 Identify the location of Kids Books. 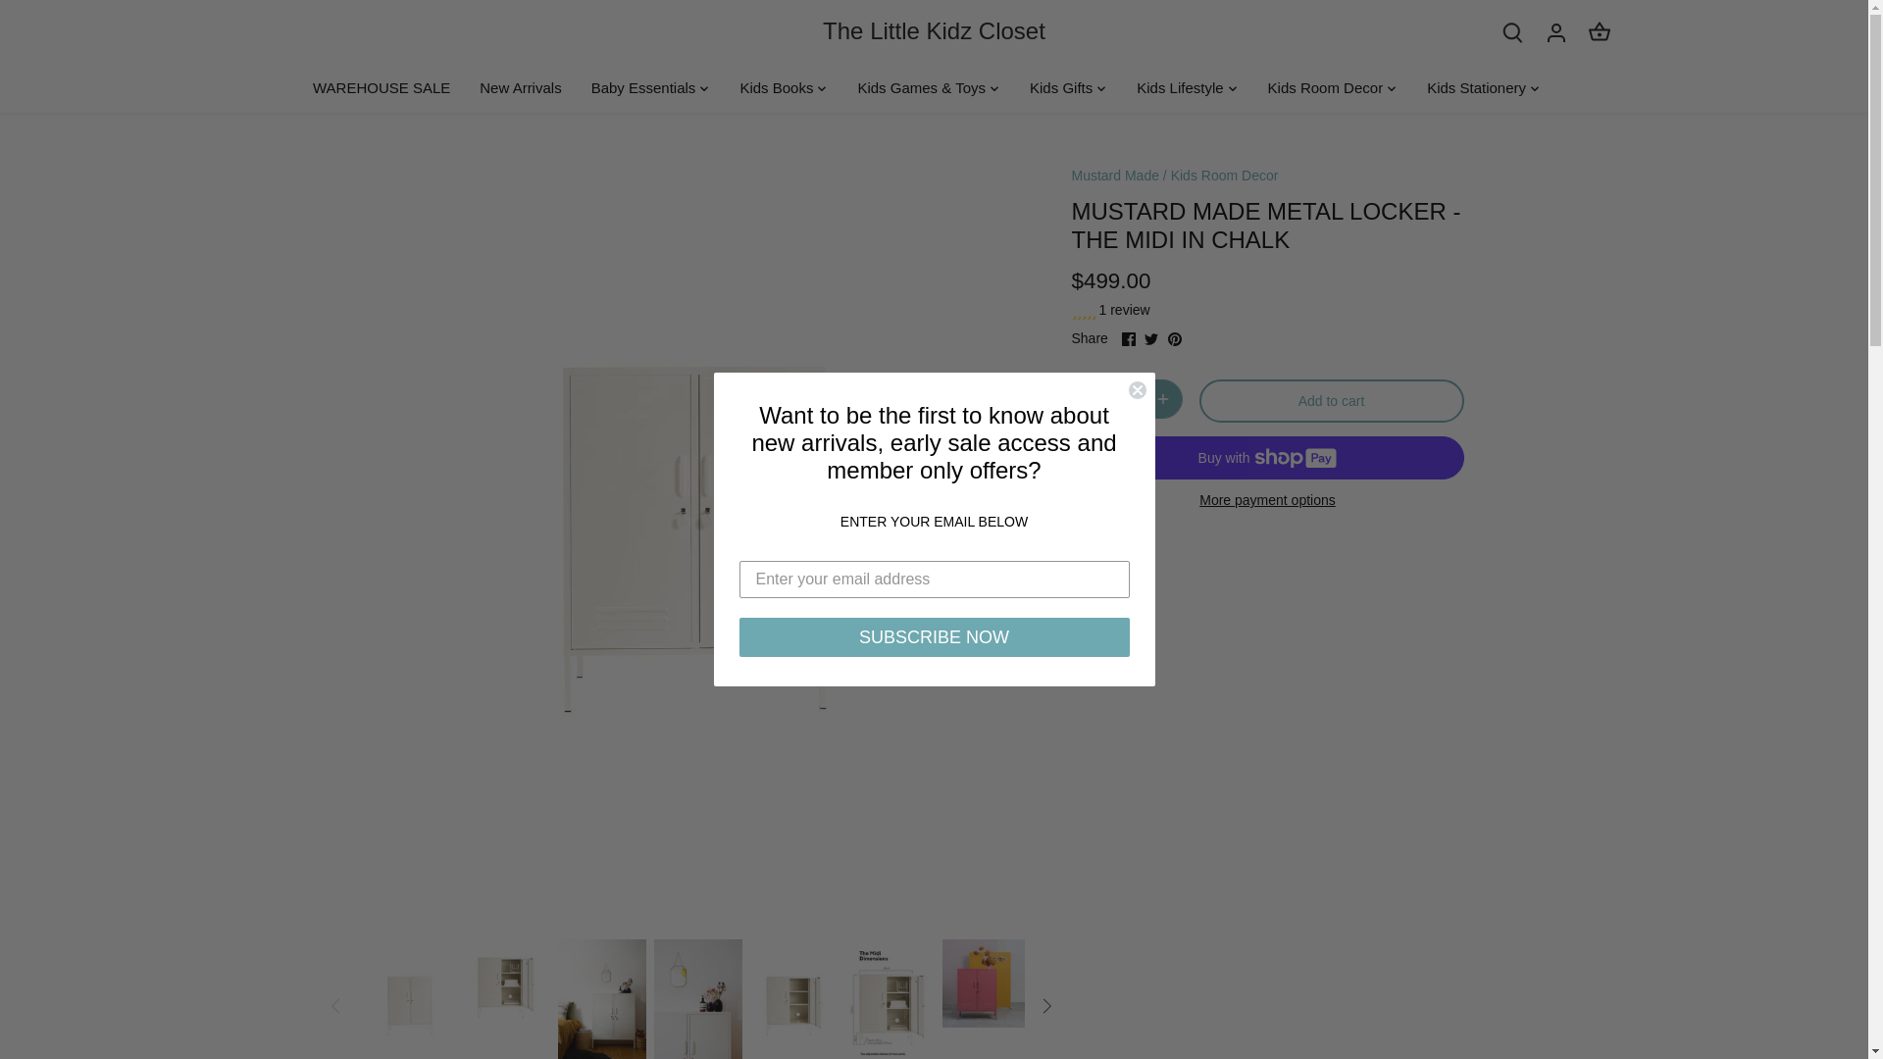
(777, 88).